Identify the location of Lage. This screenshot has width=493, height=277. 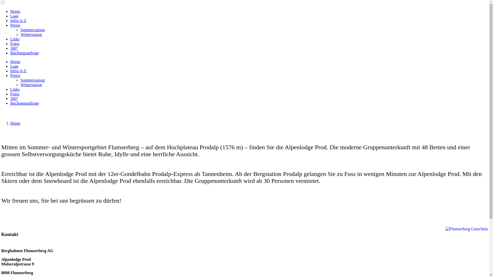
(14, 66).